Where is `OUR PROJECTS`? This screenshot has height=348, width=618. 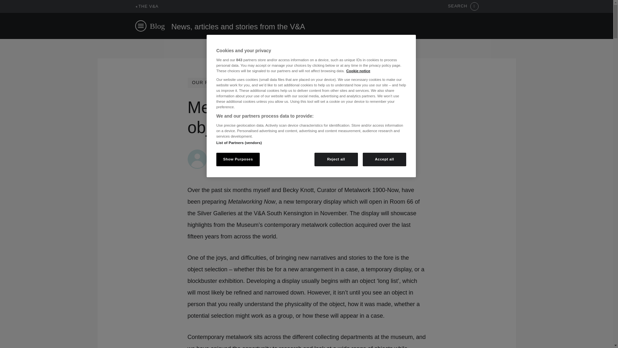
OUR PROJECTS is located at coordinates (212, 82).